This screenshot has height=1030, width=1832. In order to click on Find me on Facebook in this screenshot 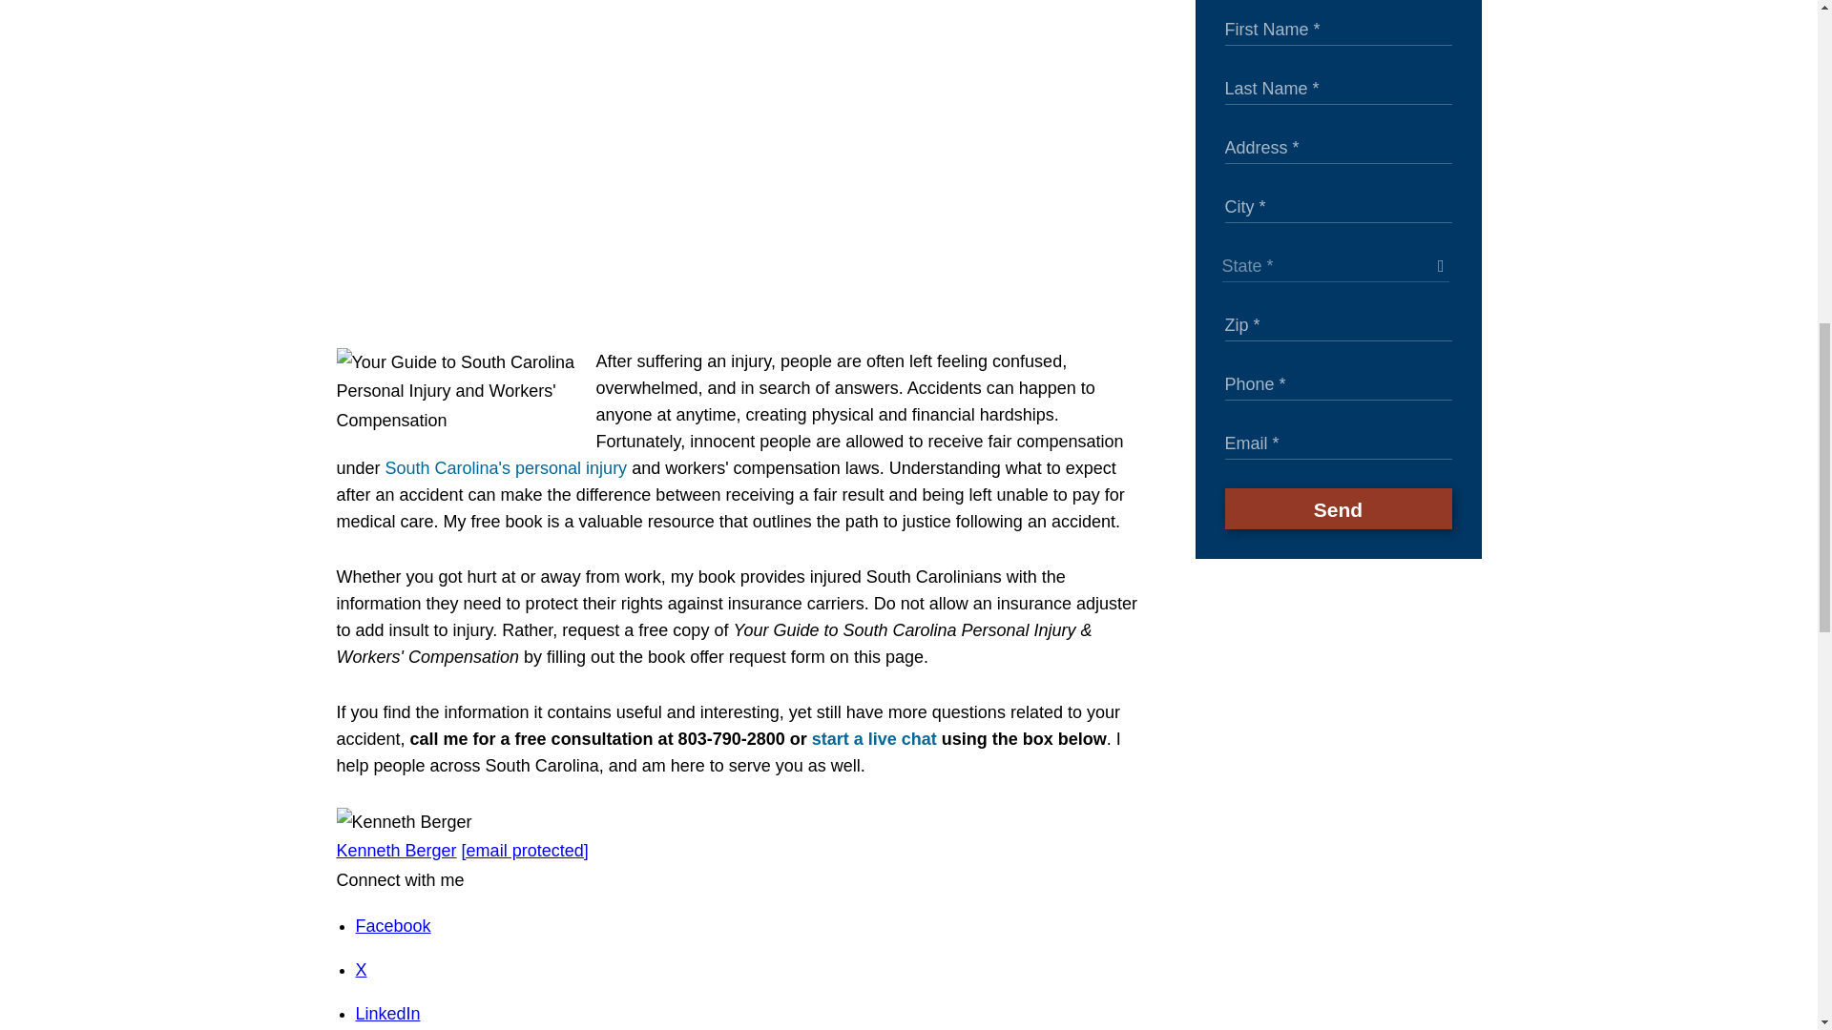, I will do `click(393, 925)`.